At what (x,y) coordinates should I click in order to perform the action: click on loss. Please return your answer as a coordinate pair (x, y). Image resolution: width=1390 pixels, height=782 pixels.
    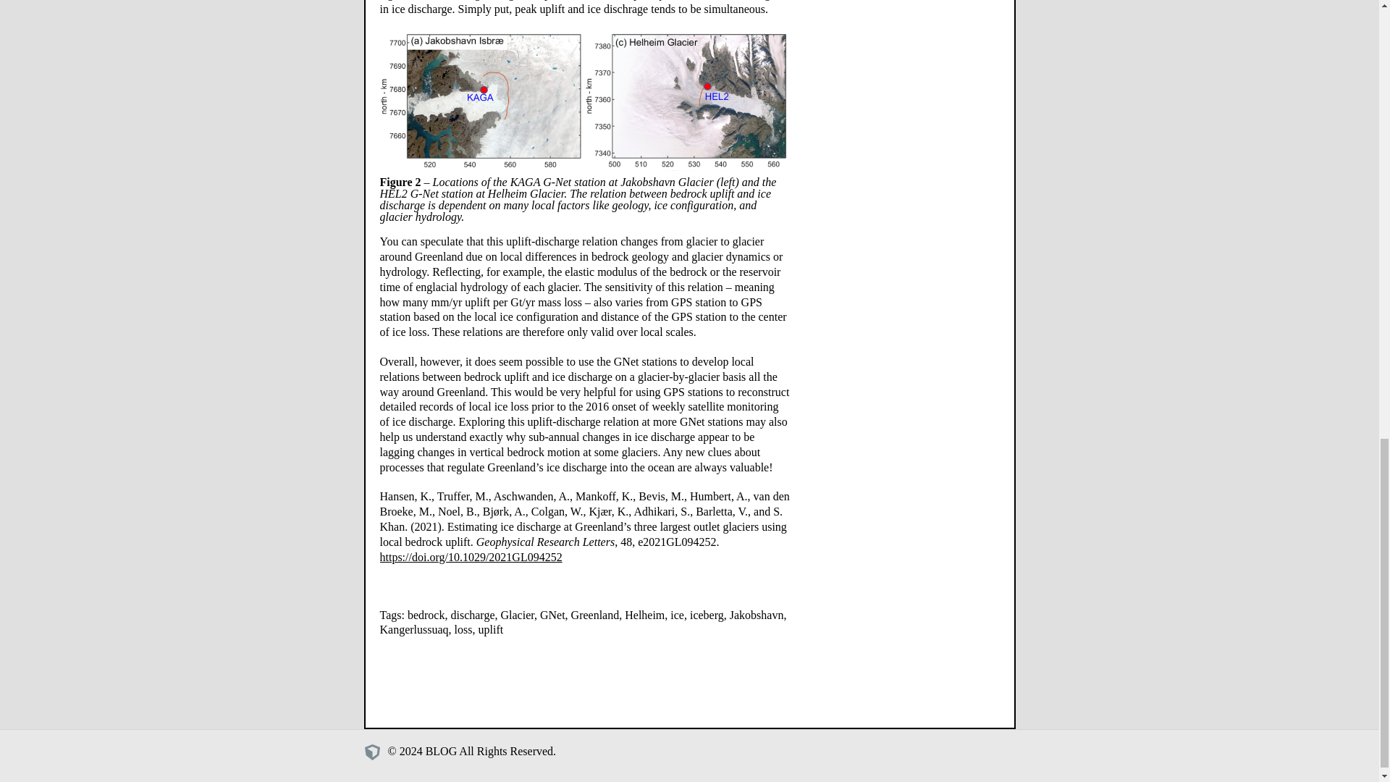
    Looking at the image, I should click on (463, 629).